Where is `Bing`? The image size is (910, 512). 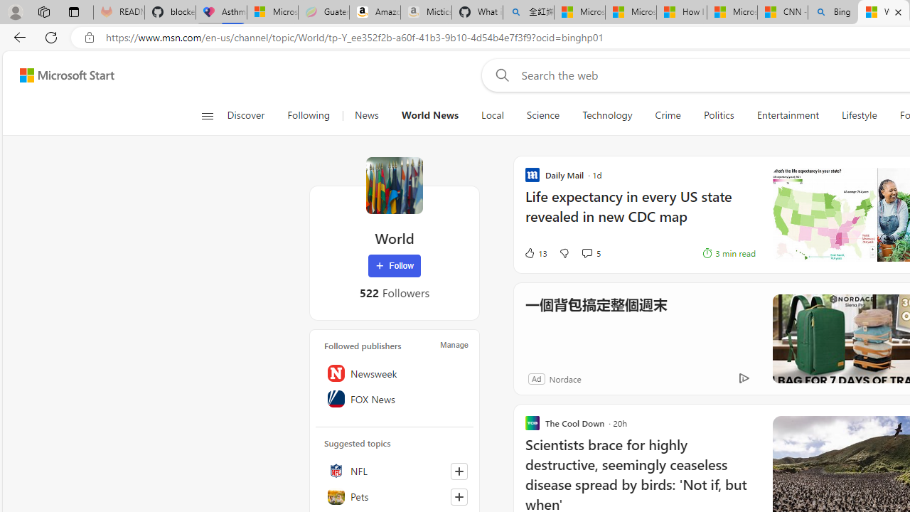
Bing is located at coordinates (833, 13).